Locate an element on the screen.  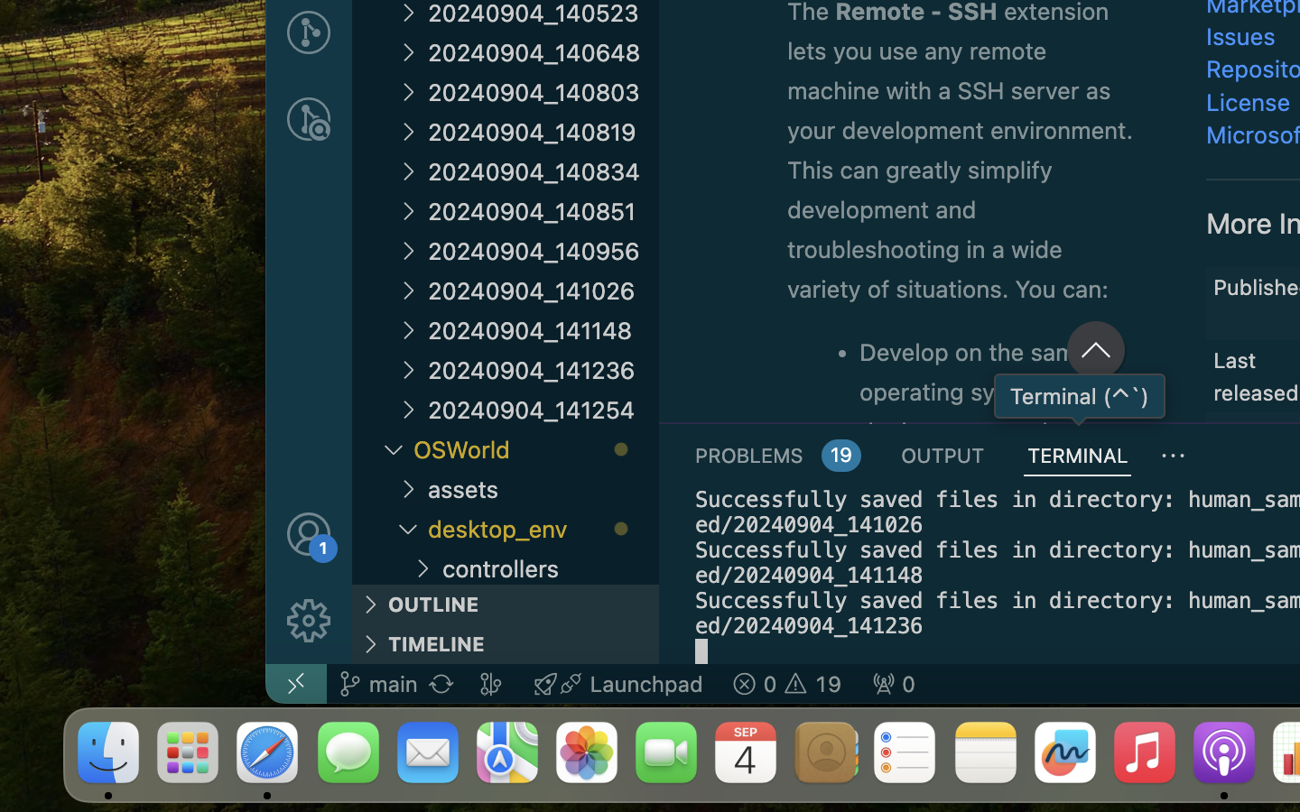
1 TERMINAL is located at coordinates (1078, 455).